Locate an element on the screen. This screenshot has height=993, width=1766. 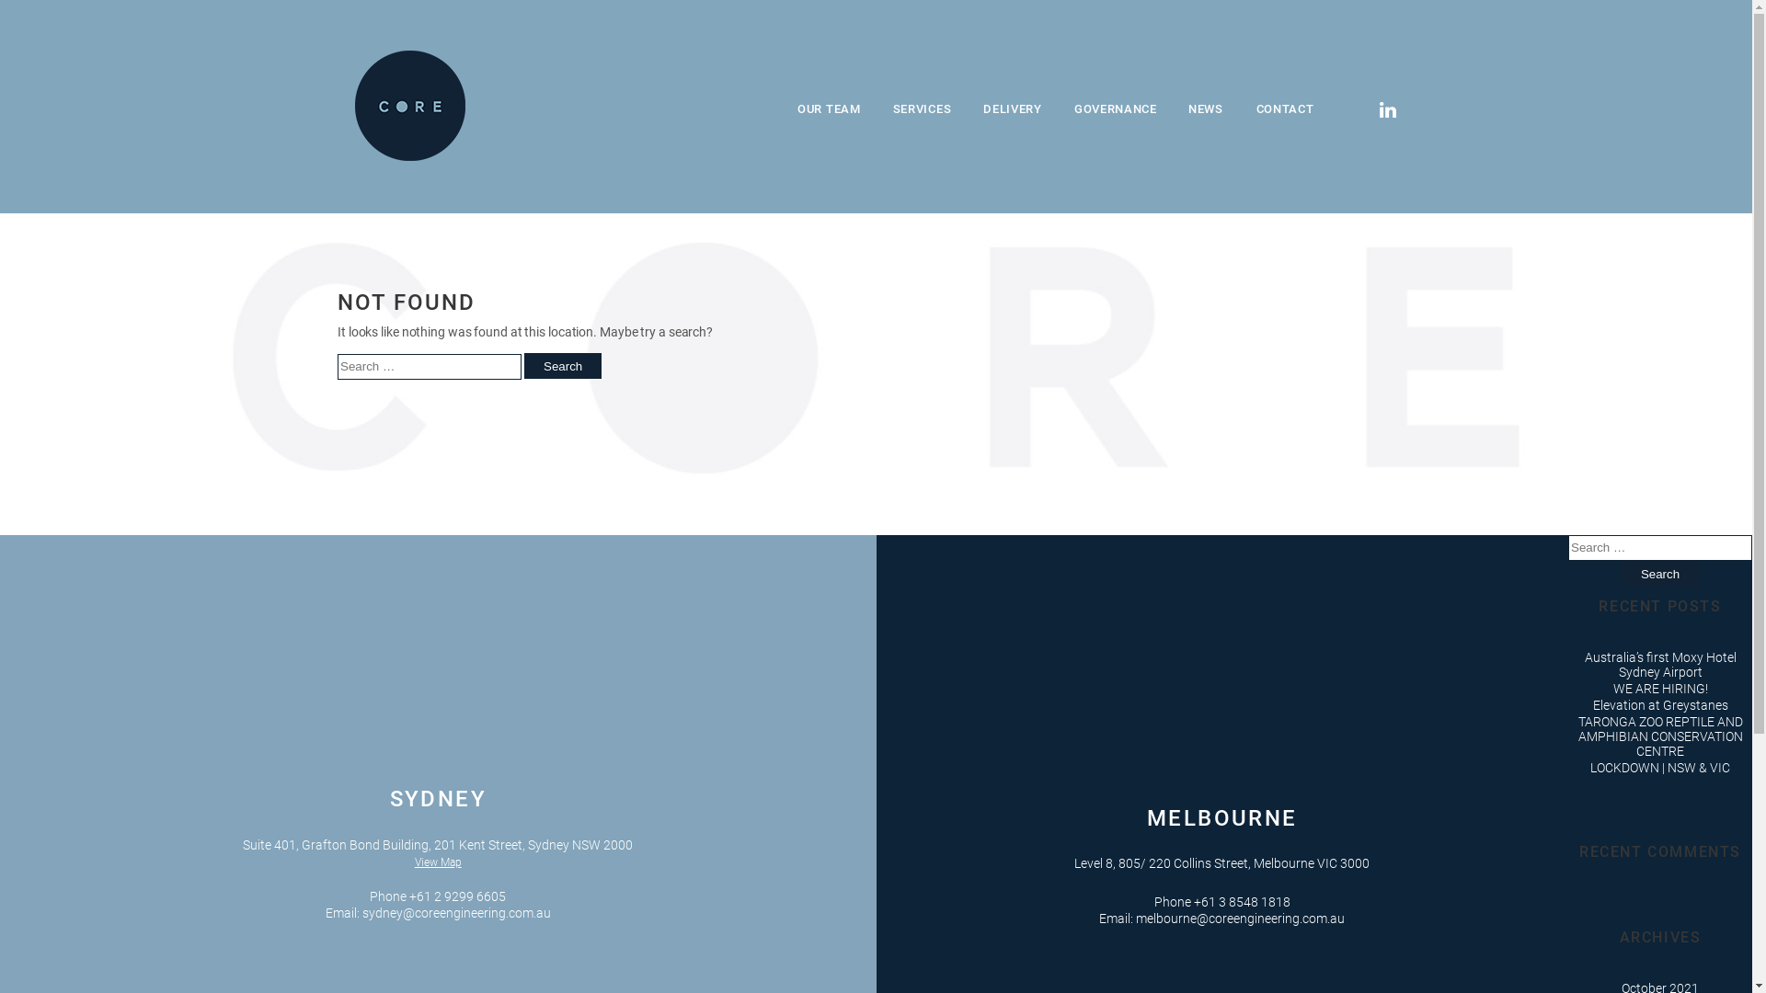
LOCKDOWN | NSW & VIC is located at coordinates (1660, 768).